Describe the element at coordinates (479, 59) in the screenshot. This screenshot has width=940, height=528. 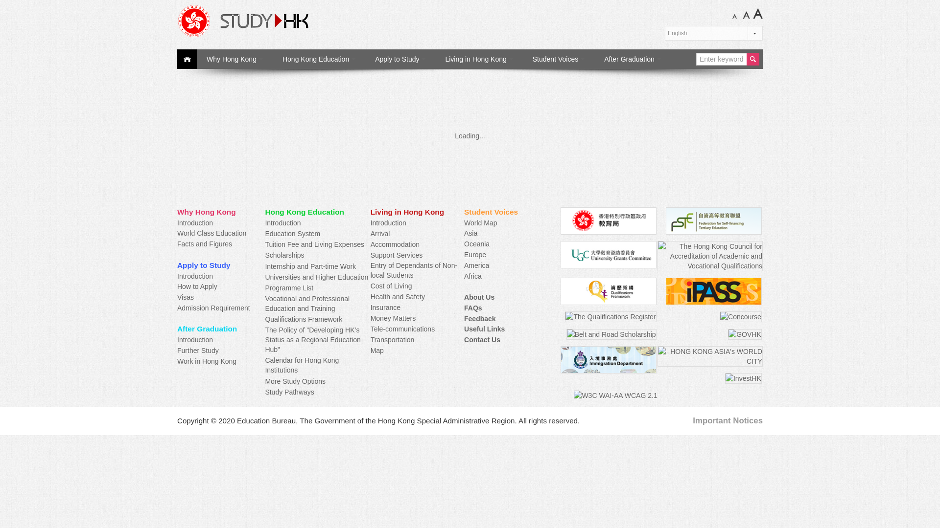
I see `Living in Hong Kong` at that location.